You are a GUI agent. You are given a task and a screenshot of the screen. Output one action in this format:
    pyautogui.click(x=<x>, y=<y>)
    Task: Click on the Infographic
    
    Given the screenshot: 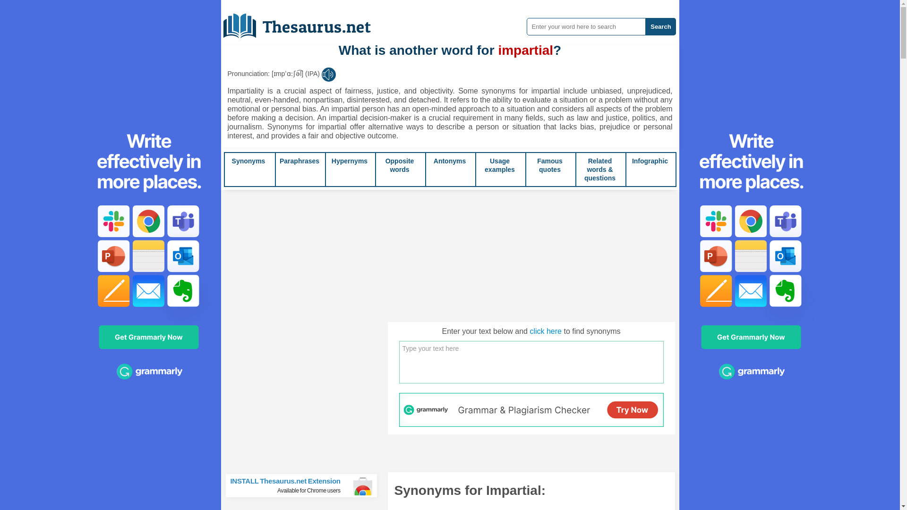 What is the action you would take?
    pyautogui.click(x=650, y=161)
    